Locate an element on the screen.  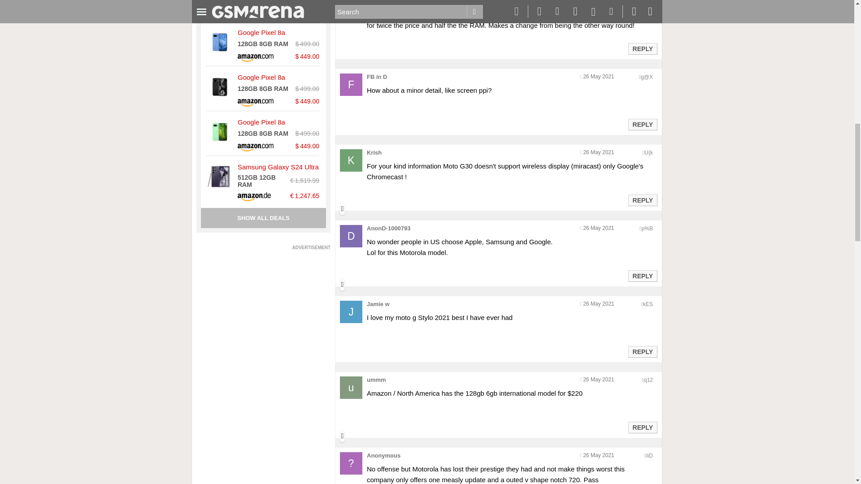
Encoded anonymized location is located at coordinates (649, 455).